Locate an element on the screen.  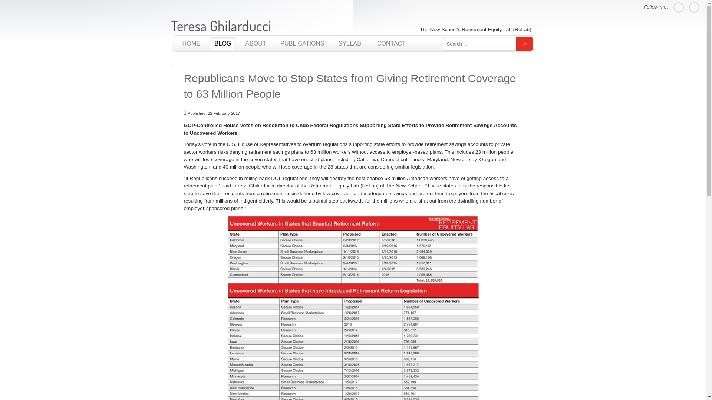
CONTACT is located at coordinates (392, 43).